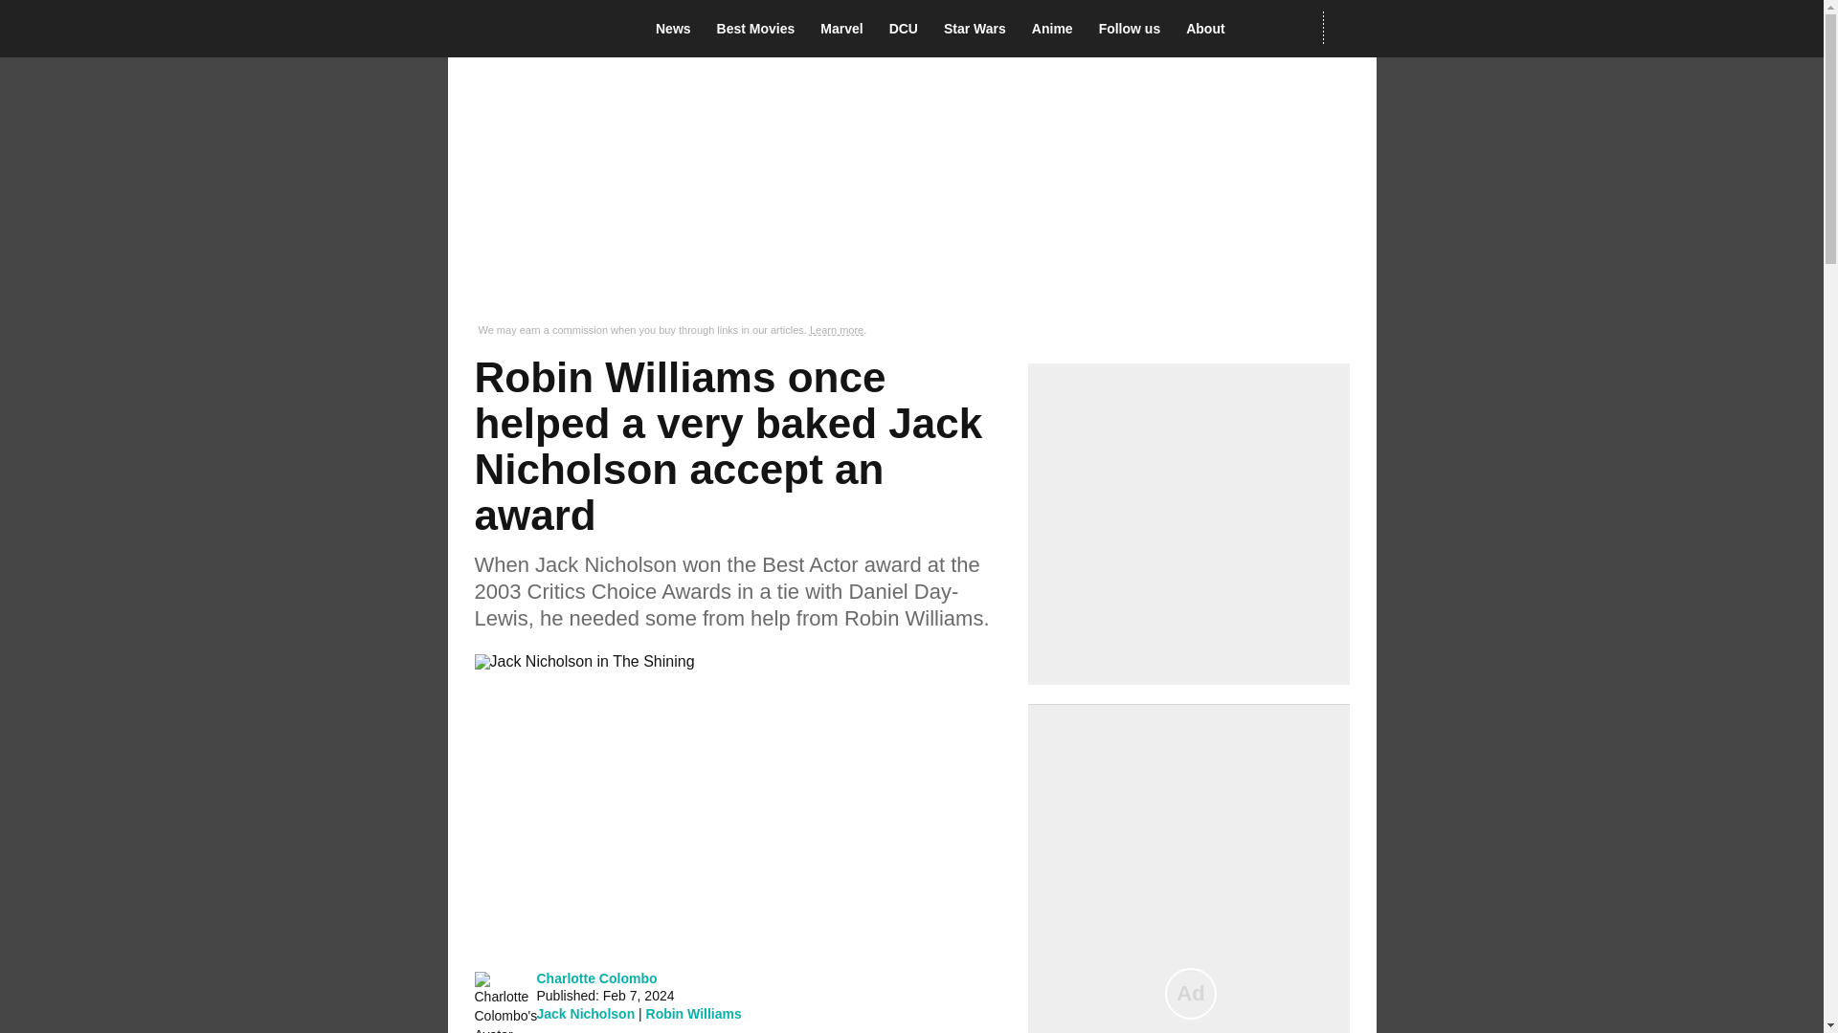 This screenshot has width=1838, height=1033. What do you see at coordinates (536, 29) in the screenshot?
I see `The Digital Fix` at bounding box center [536, 29].